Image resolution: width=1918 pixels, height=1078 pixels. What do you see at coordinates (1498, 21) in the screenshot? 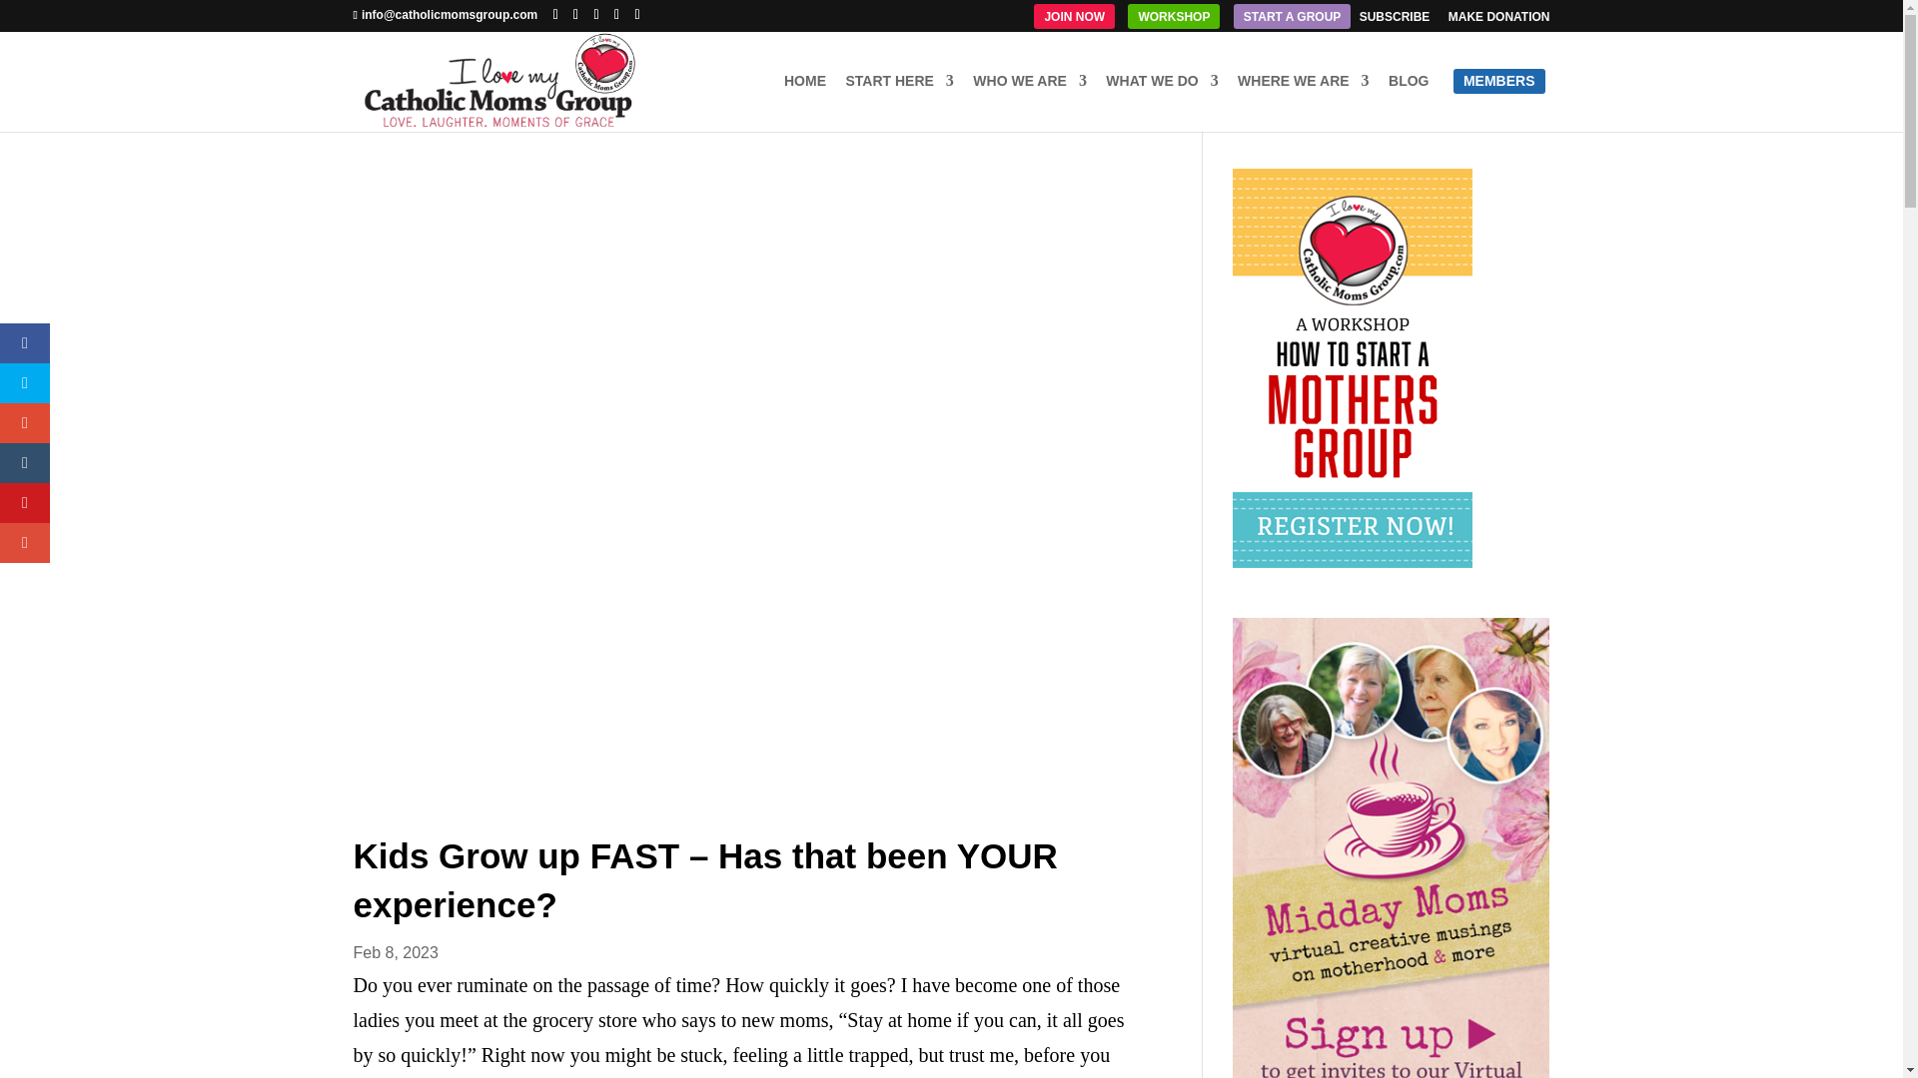
I see `MAKE DONATION` at bounding box center [1498, 21].